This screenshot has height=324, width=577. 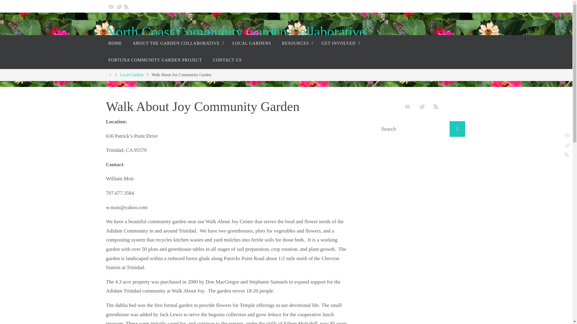 I want to click on ABOUT THE GARDEN COLLABORATIVE, so click(x=177, y=43).